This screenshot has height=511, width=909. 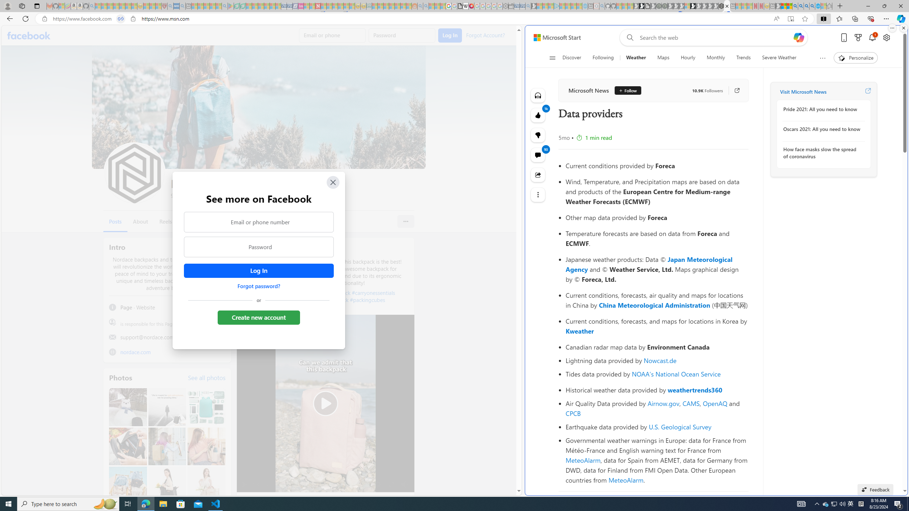 What do you see at coordinates (657, 427) in the screenshot?
I see `Earthquake data provided by U.S. Geological Survey` at bounding box center [657, 427].